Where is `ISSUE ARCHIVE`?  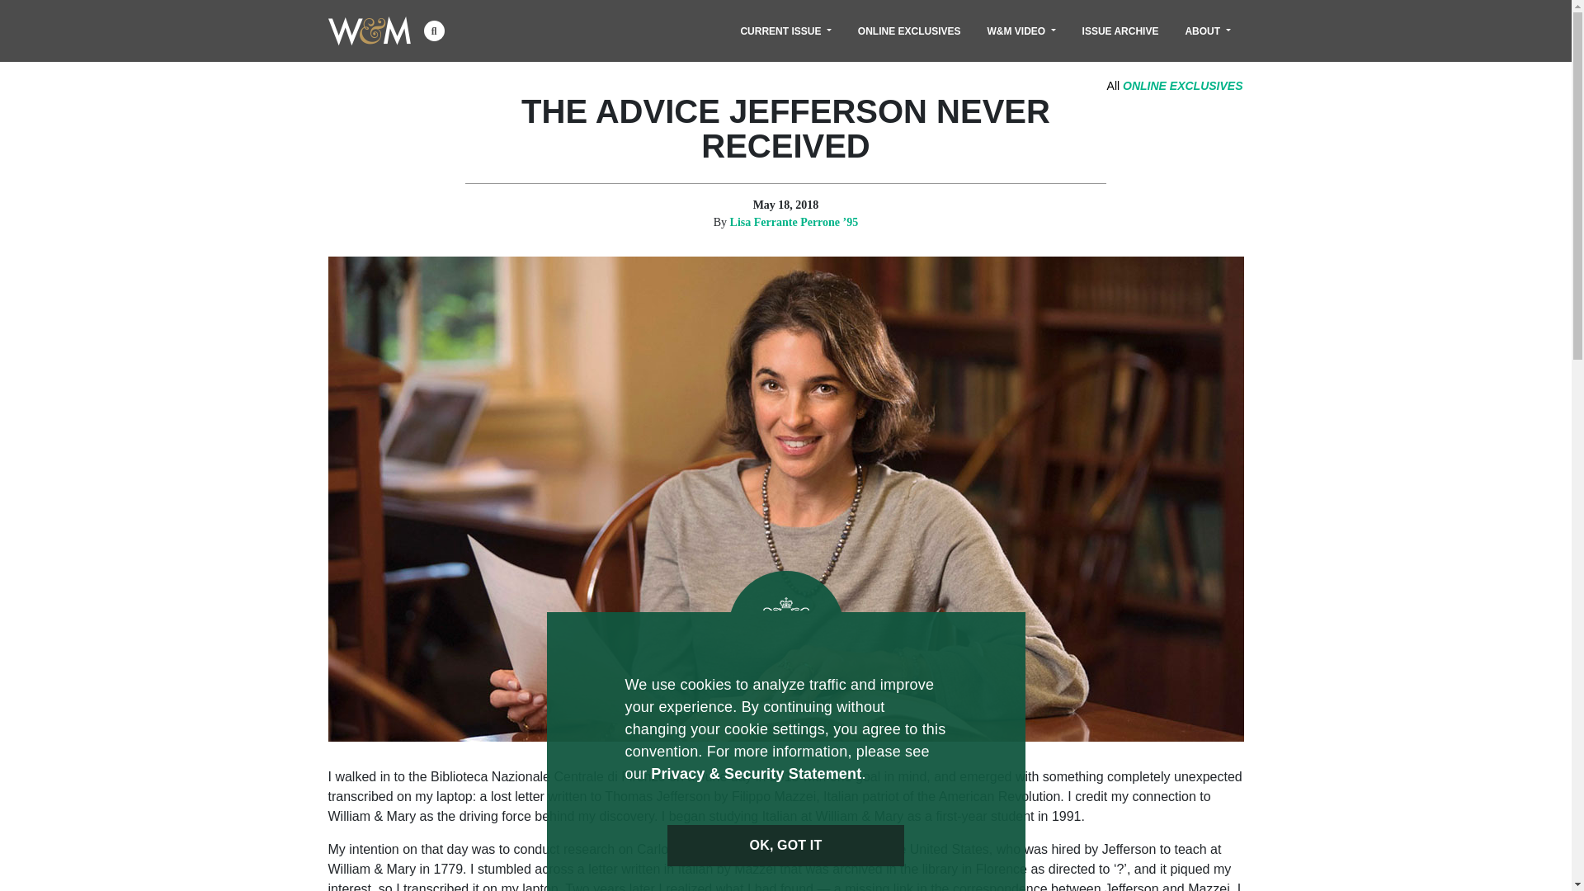 ISSUE ARCHIVE is located at coordinates (1120, 31).